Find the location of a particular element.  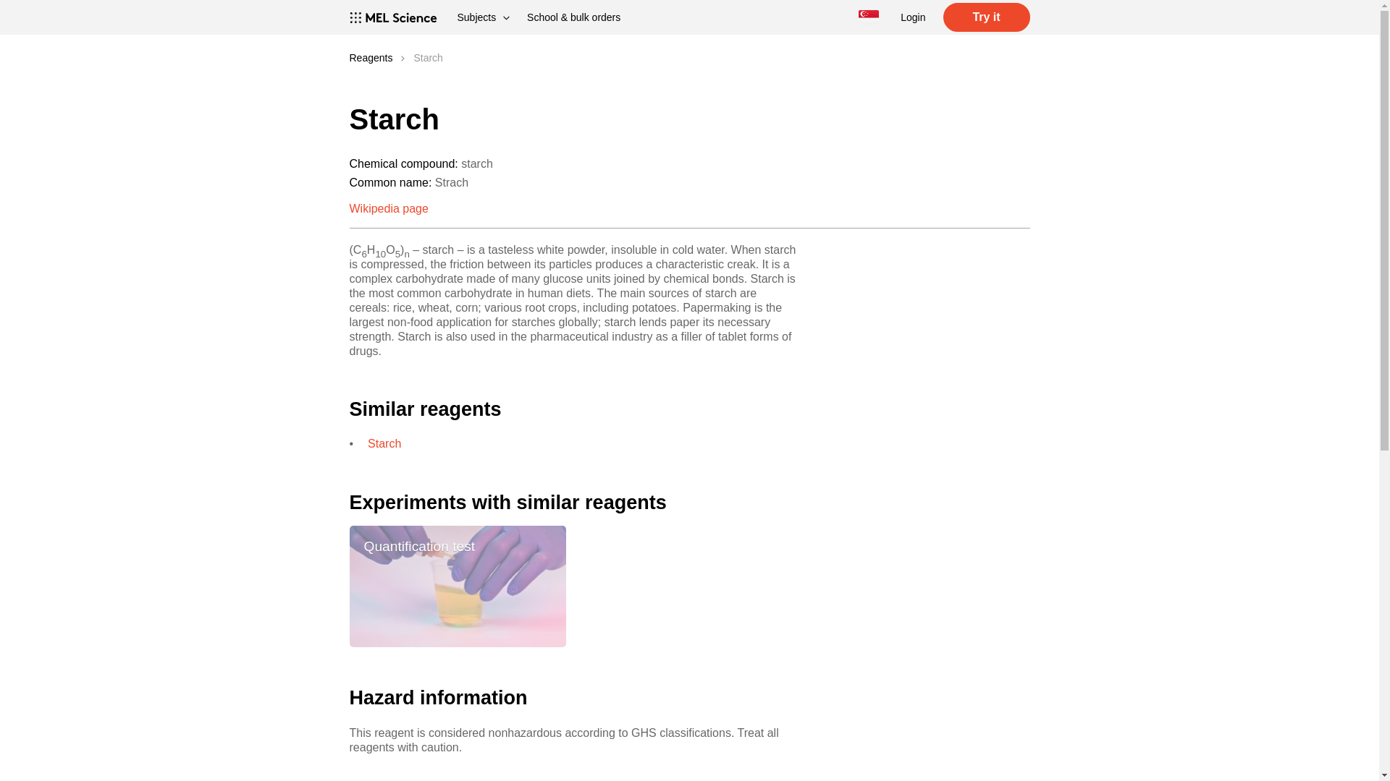

Try it is located at coordinates (986, 17).